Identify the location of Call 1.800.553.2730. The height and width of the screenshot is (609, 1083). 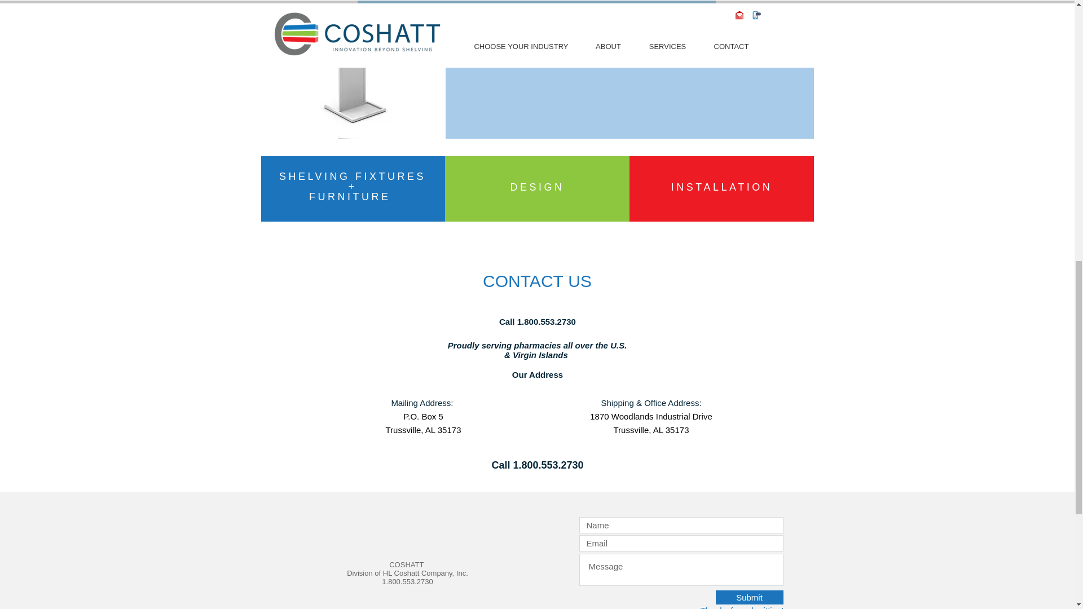
(538, 321).